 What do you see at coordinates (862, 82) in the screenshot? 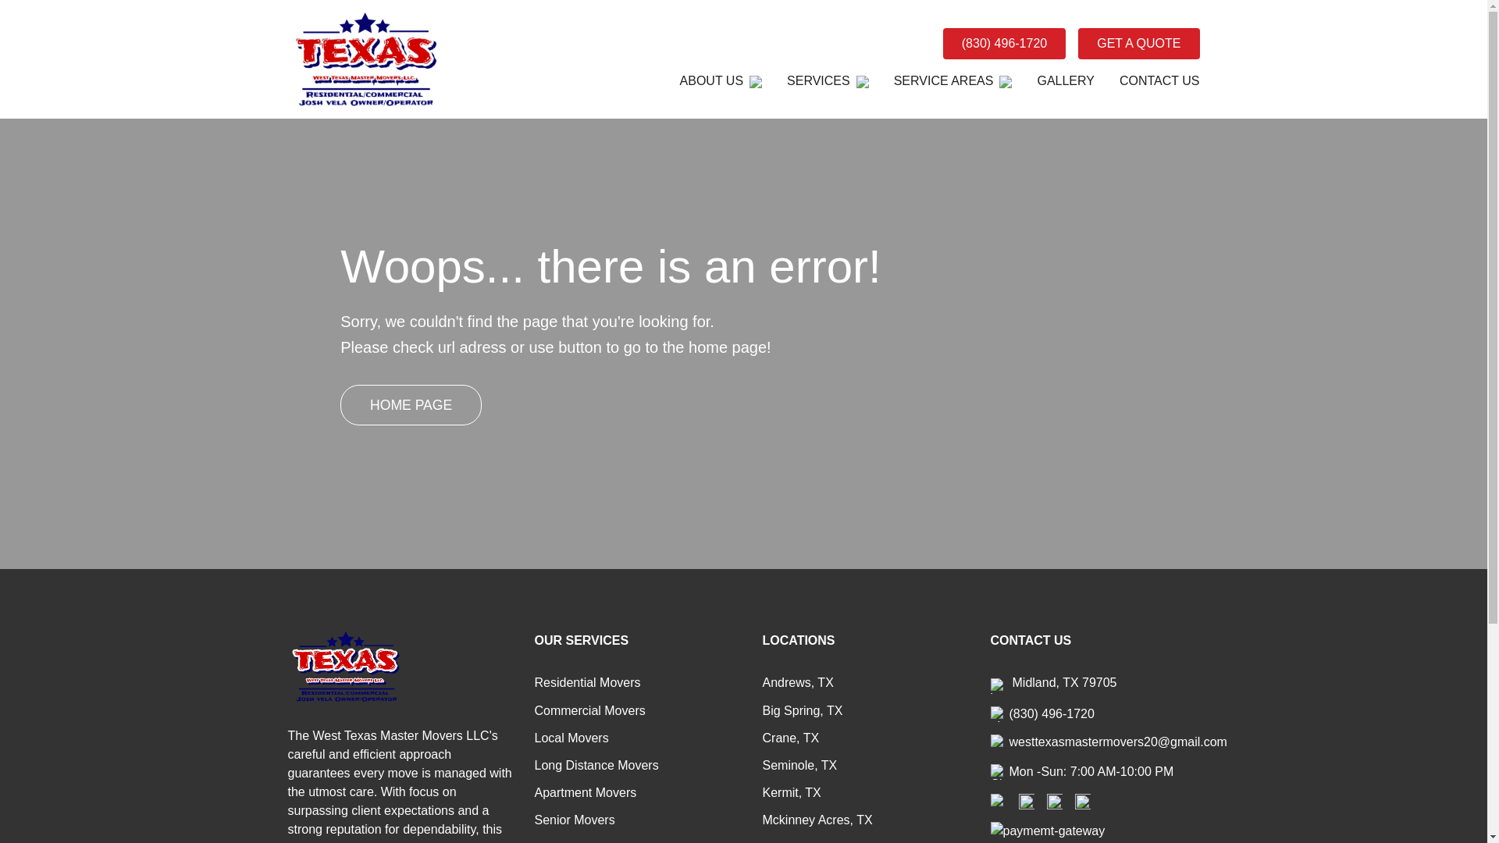
I see `Arrow Down` at bounding box center [862, 82].